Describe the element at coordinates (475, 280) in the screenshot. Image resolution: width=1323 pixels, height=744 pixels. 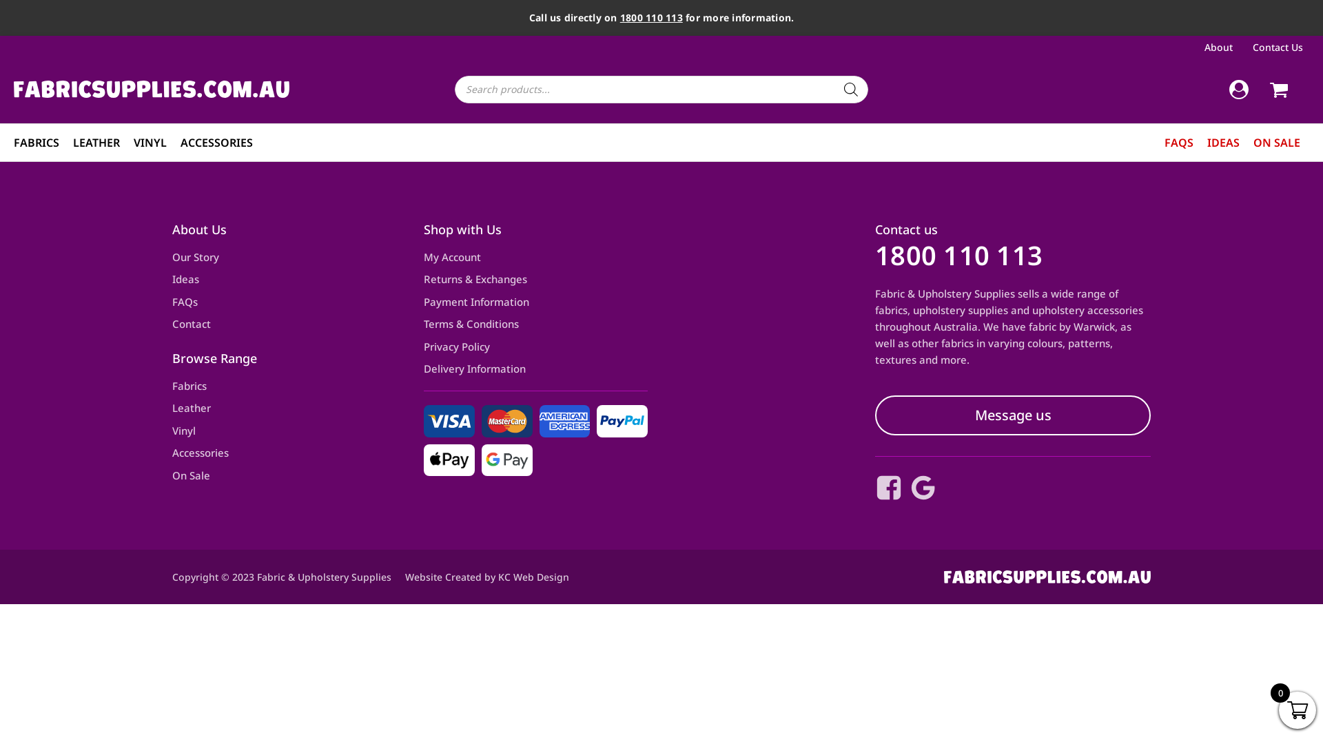
I see `Returns & Exchanges` at that location.